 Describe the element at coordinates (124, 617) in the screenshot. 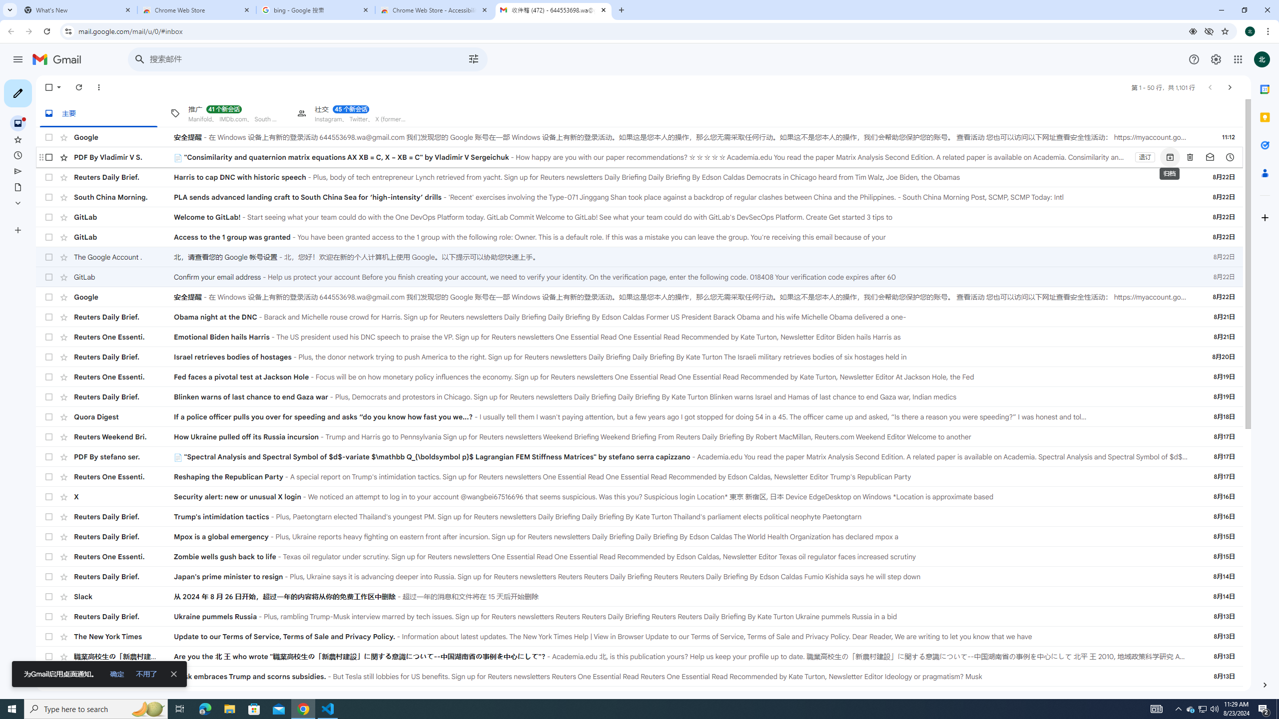

I see `Reuters Daily Brief.` at that location.